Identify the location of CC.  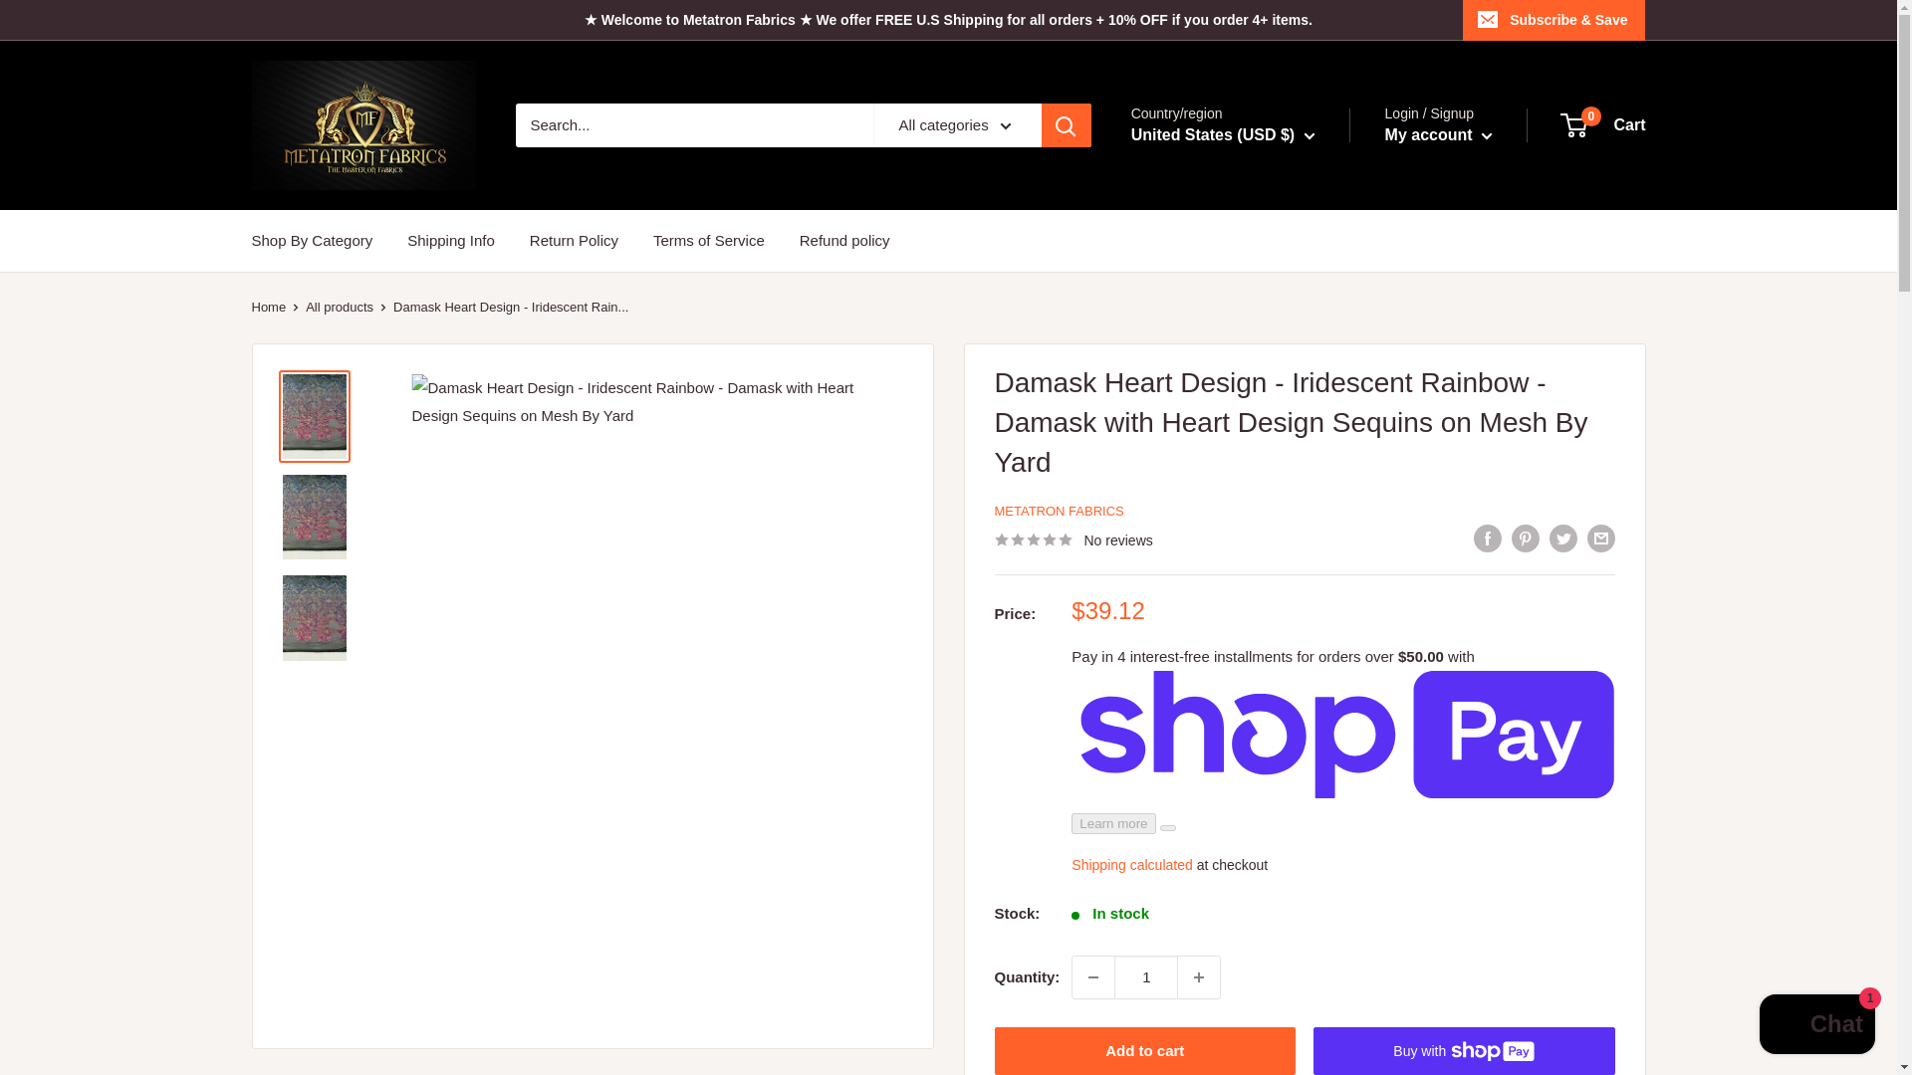
(1191, 543).